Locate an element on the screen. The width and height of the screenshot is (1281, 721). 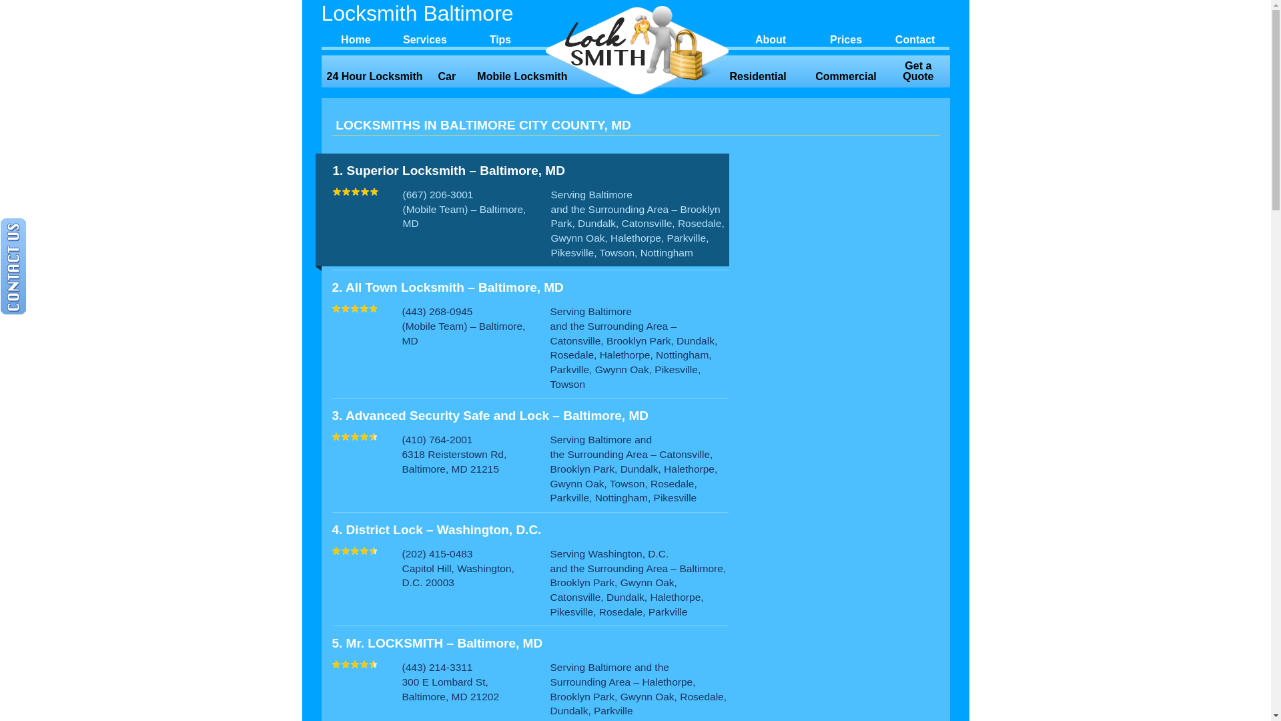
(443) 268-0945 is located at coordinates (437, 311).